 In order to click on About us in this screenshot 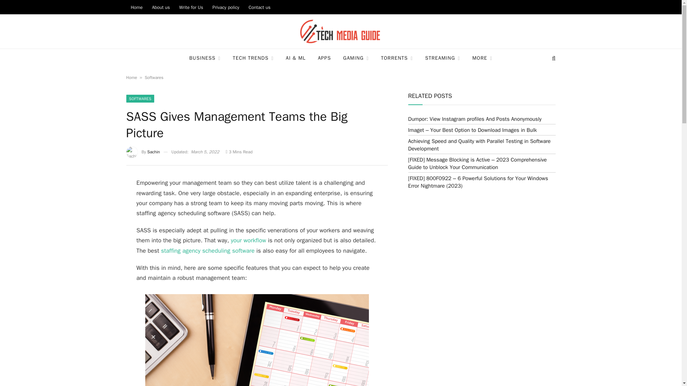, I will do `click(161, 7)`.